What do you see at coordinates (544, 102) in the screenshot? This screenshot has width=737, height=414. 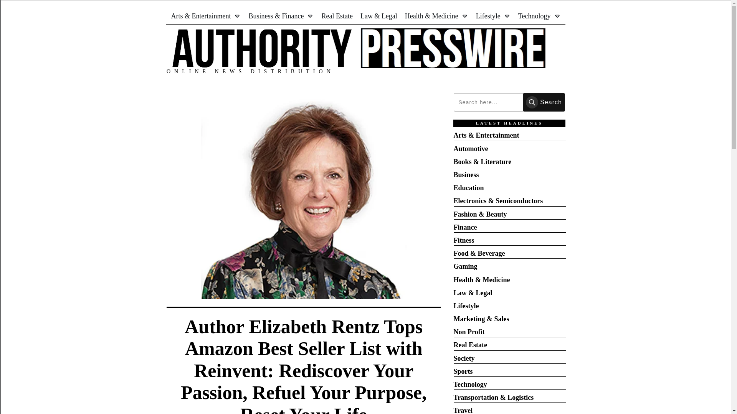 I see `Search` at bounding box center [544, 102].